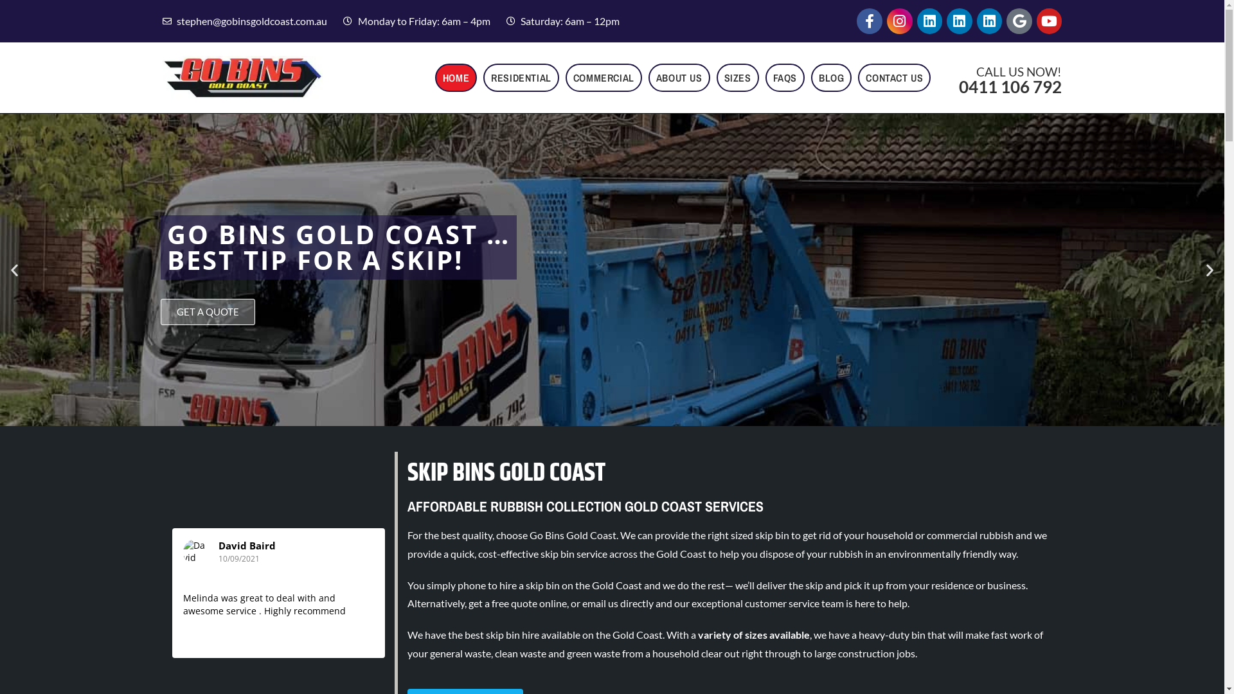  I want to click on HOME, so click(456, 78).